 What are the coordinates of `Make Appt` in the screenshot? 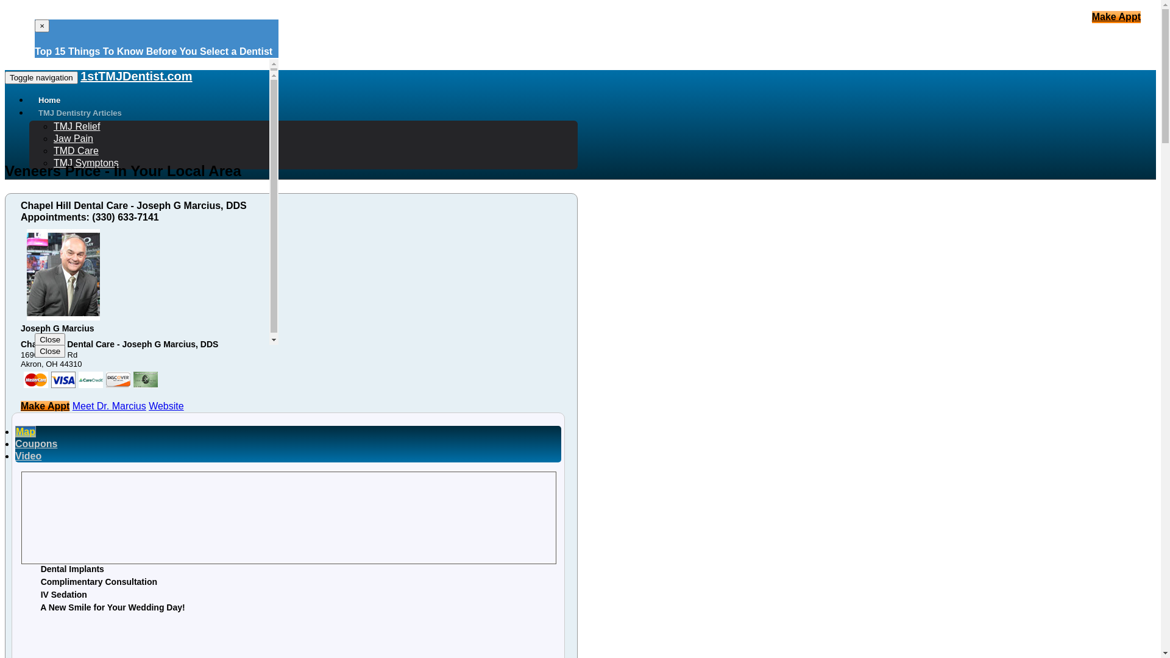 It's located at (1116, 17).